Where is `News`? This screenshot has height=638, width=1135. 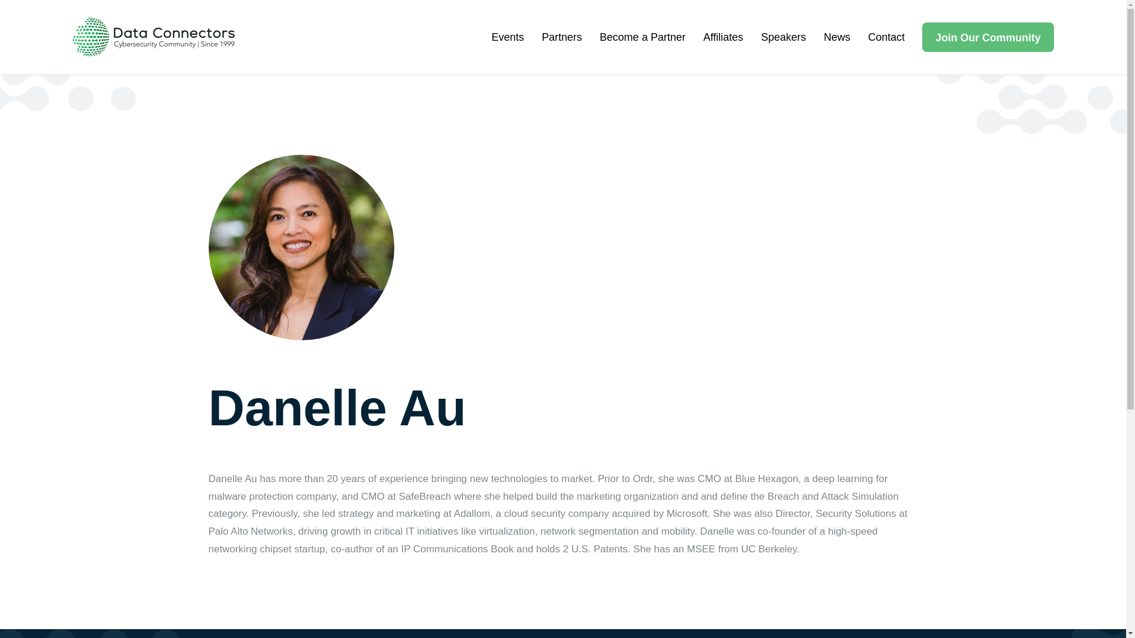
News is located at coordinates (837, 37).